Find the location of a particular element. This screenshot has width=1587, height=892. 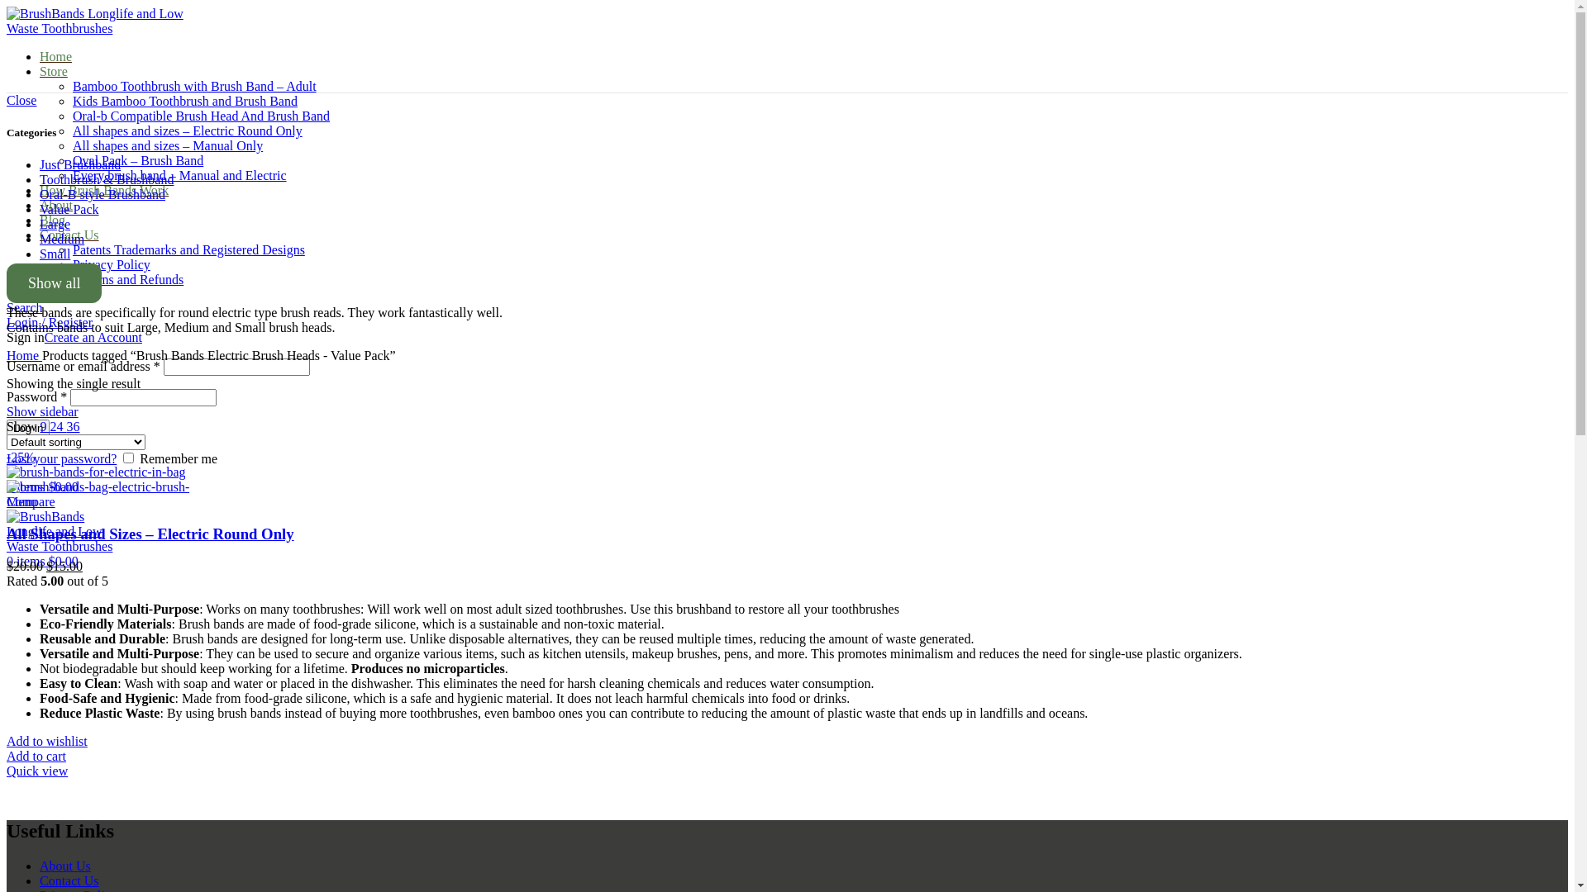

Add to cart is located at coordinates (36, 757).